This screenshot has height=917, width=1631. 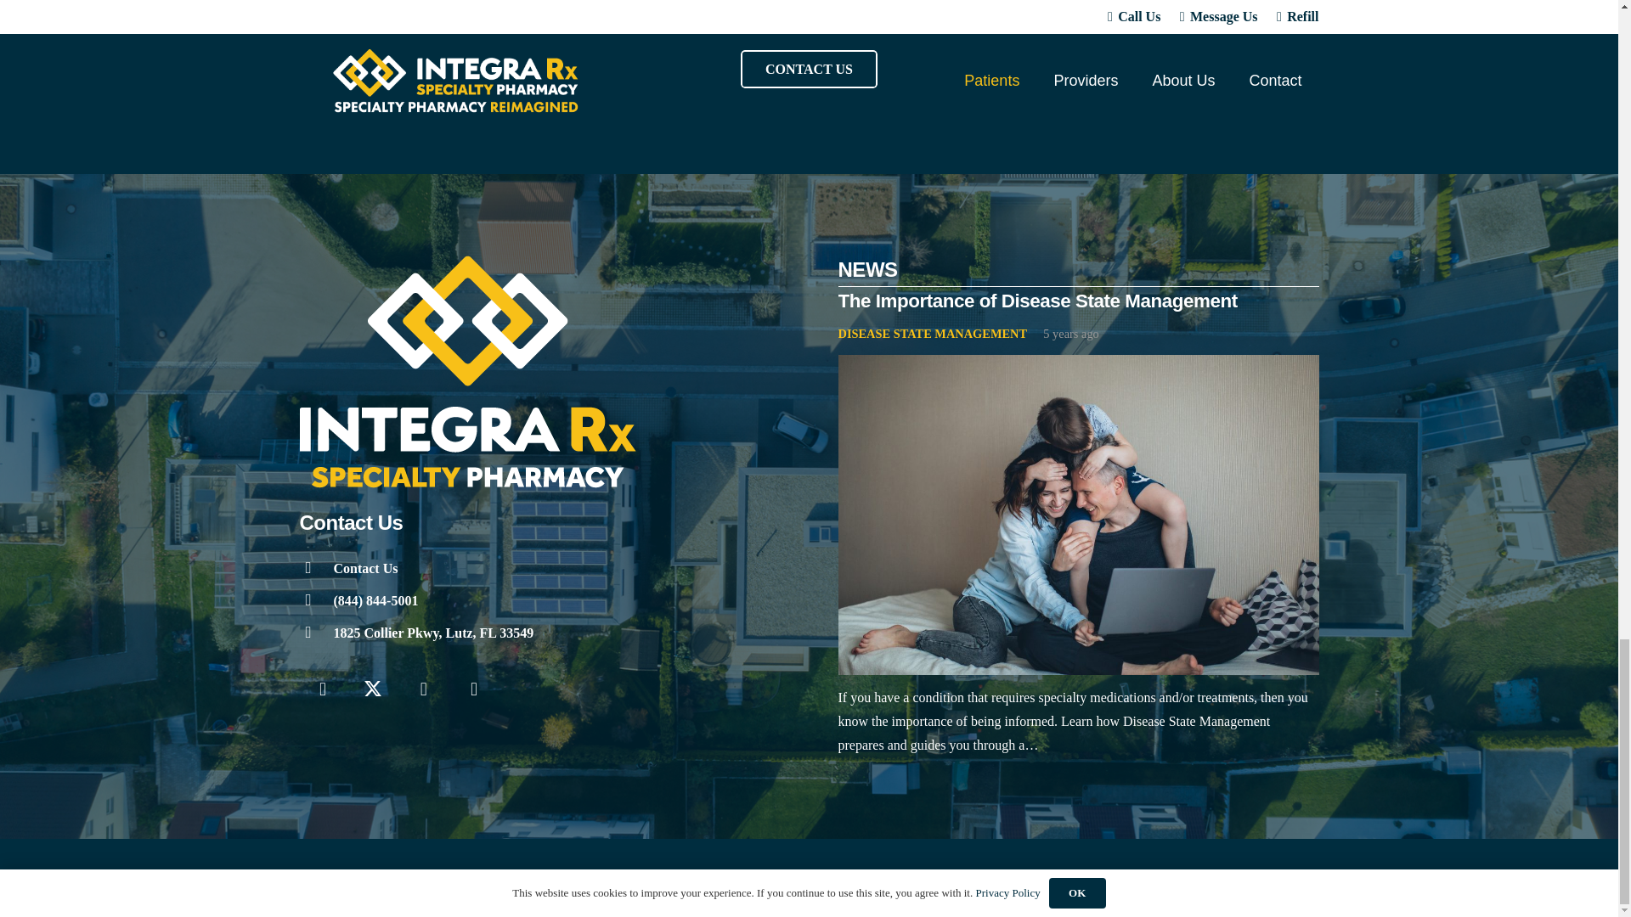 What do you see at coordinates (365, 568) in the screenshot?
I see `Contact Us` at bounding box center [365, 568].